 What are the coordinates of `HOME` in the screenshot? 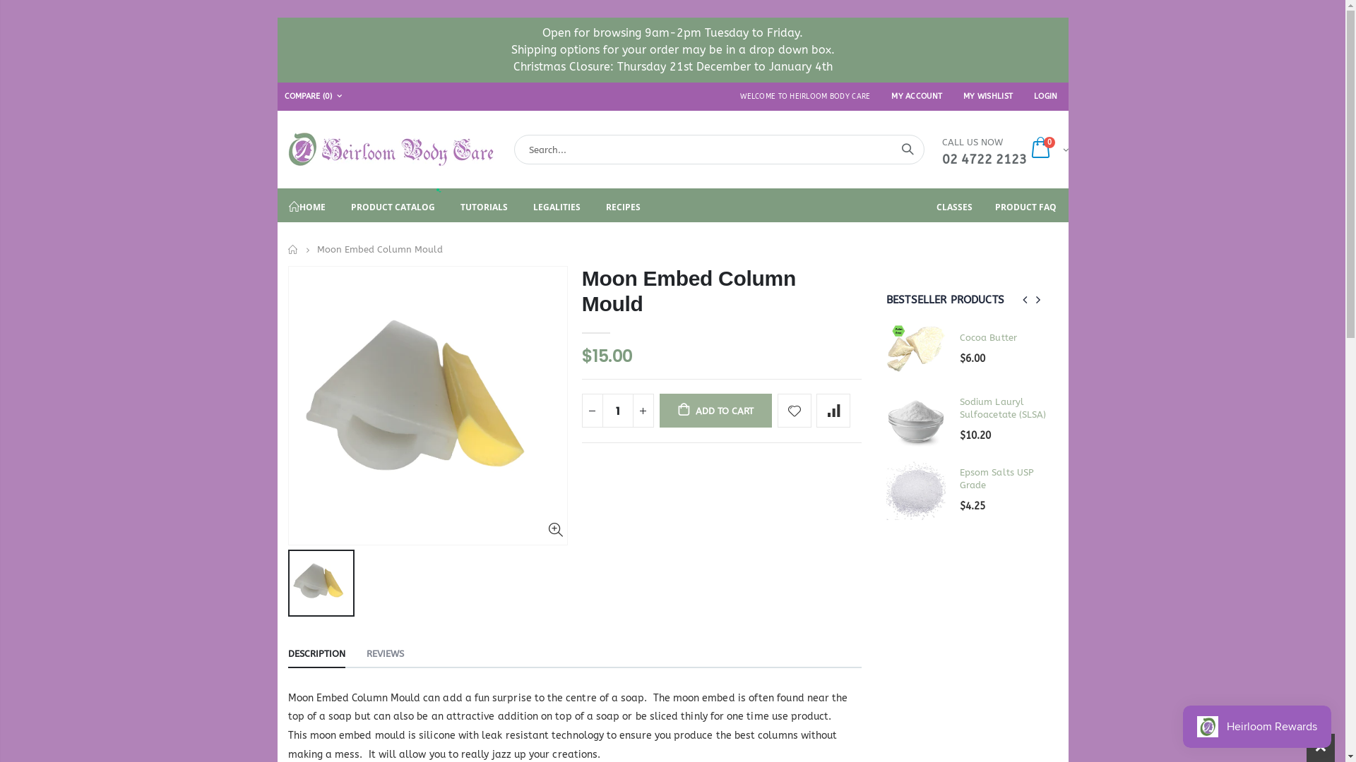 It's located at (307, 205).